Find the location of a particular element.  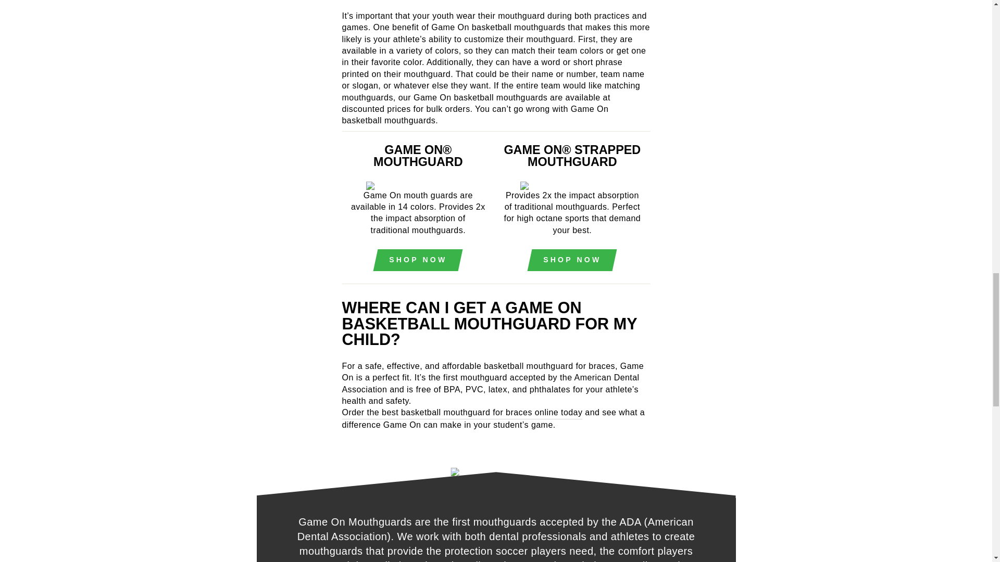

SHOP NOW is located at coordinates (418, 260).